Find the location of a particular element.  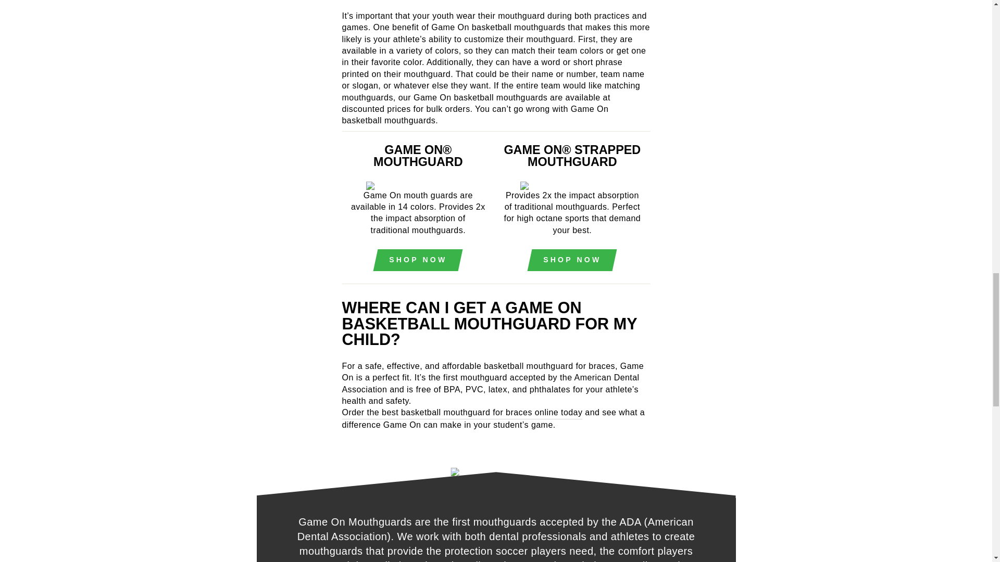

SHOP NOW is located at coordinates (418, 260).